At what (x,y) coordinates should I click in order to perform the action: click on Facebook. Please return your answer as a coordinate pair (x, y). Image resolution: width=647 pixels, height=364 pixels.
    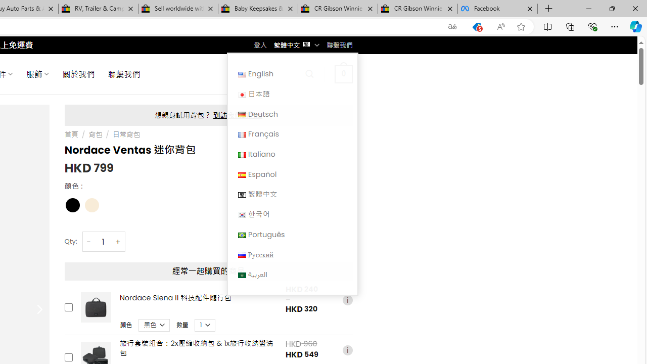
    Looking at the image, I should click on (497, 9).